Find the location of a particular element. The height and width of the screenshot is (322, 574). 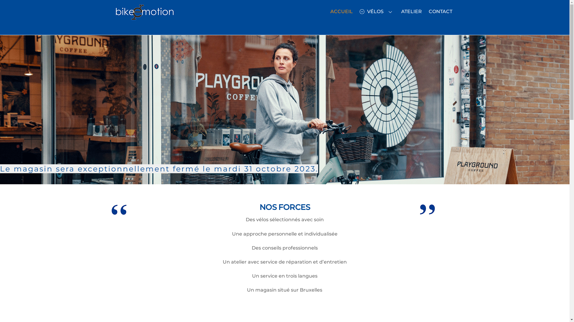

Accueil is located at coordinates (428, 210).